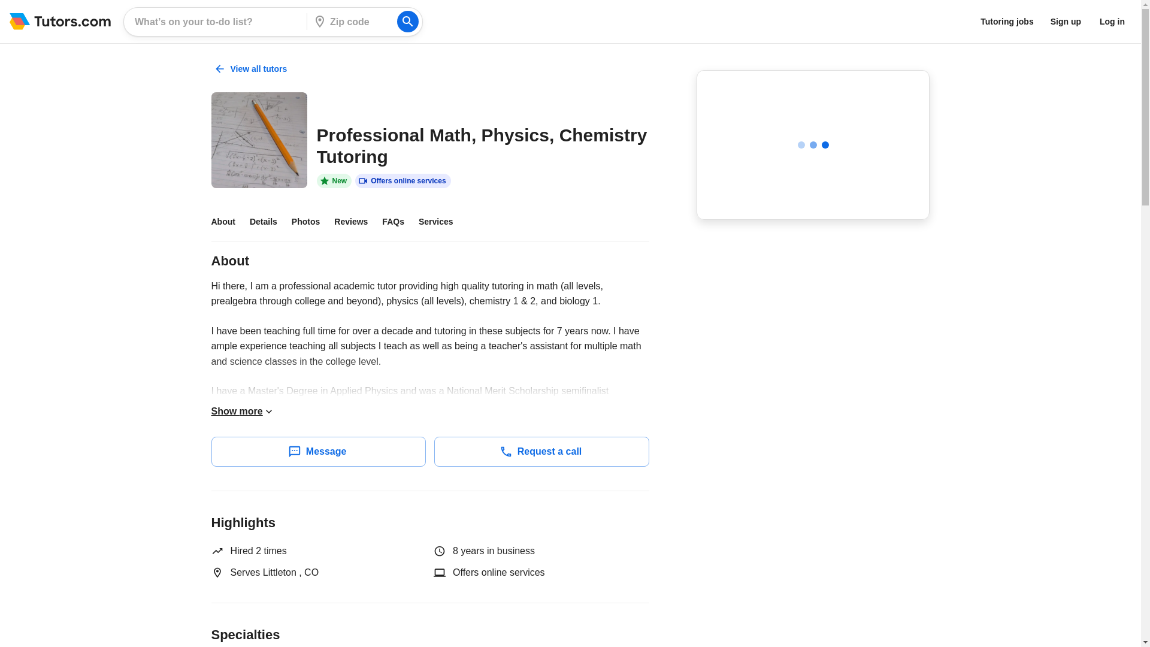 This screenshot has width=1150, height=647. I want to click on Sign up, so click(1065, 22).